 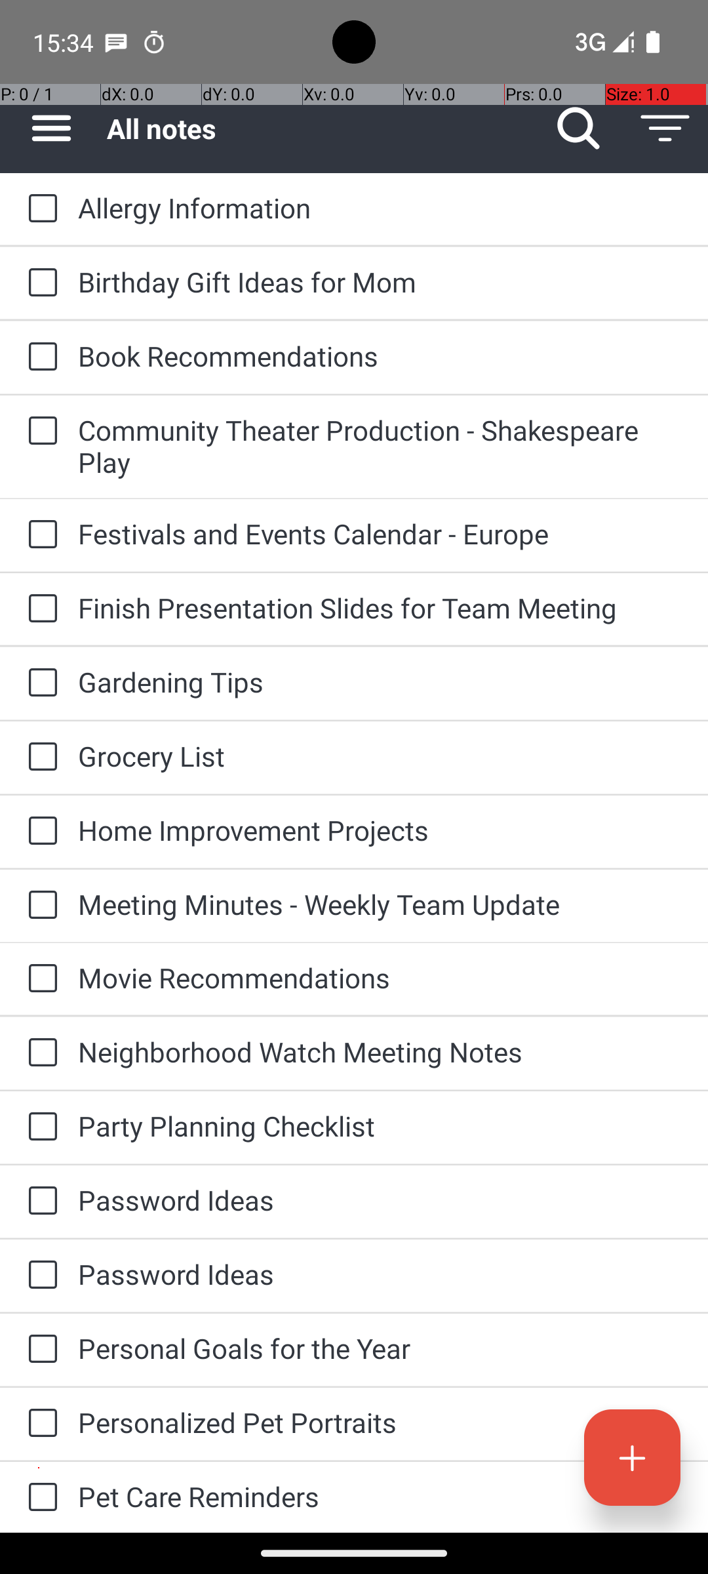 What do you see at coordinates (39, 906) in the screenshot?
I see `to-do: Meeting Minutes - Weekly Team Update` at bounding box center [39, 906].